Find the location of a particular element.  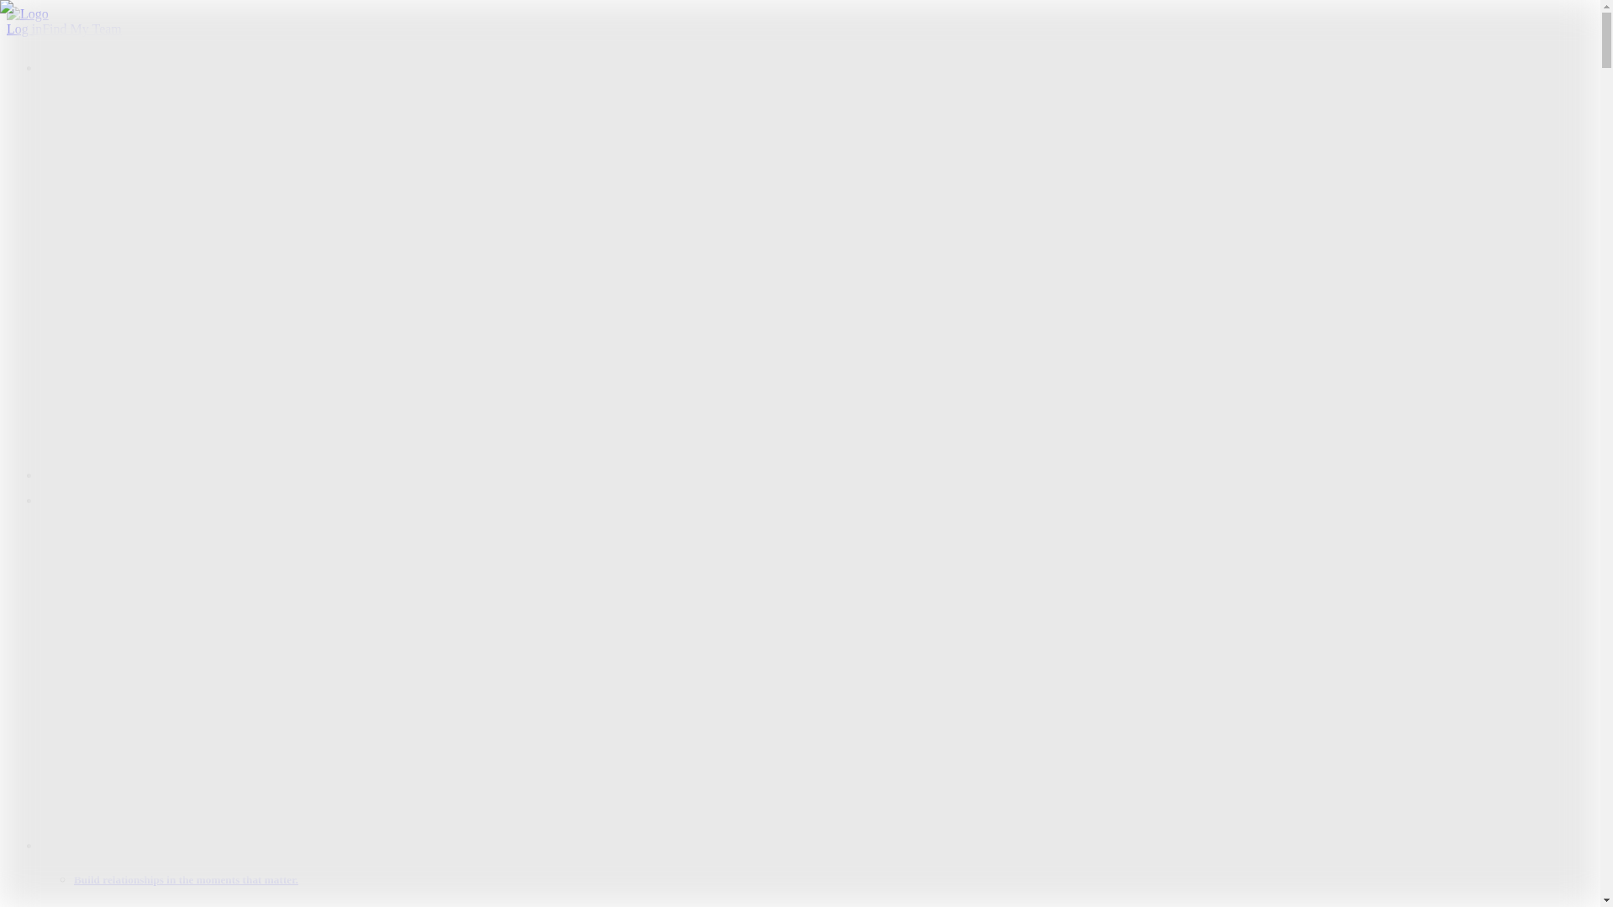

RegistrationPayments, dues, and more is located at coordinates (211, 353).